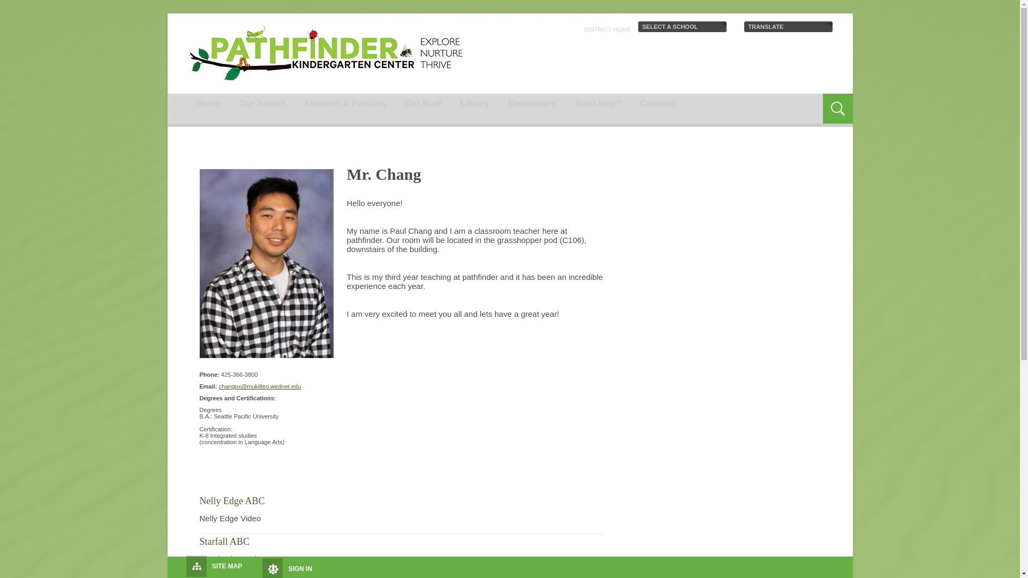 The height and width of the screenshot is (578, 1028). I want to click on Return to the homepage on the district site., so click(608, 29).